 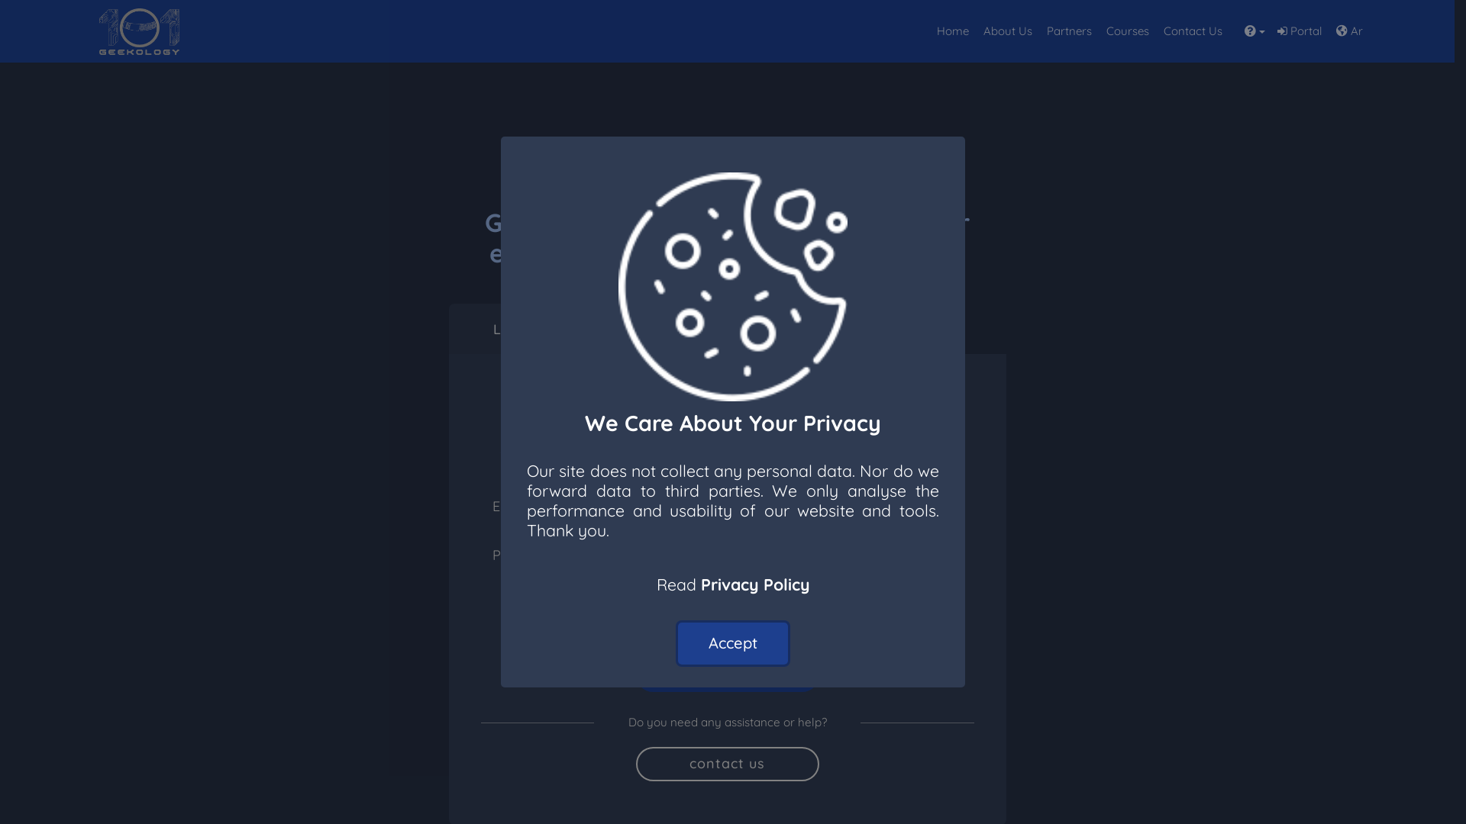 I want to click on (Click here), so click(x=803, y=618).